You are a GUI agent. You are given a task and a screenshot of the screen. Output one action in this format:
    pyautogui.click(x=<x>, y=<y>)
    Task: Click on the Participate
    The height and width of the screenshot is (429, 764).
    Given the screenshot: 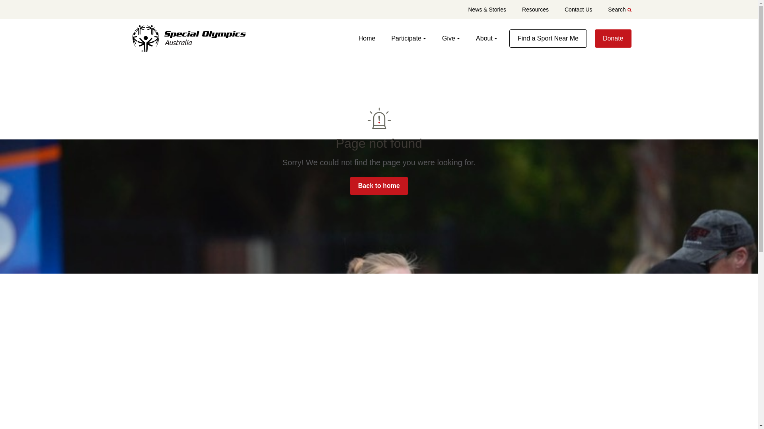 What is the action you would take?
    pyautogui.click(x=417, y=39)
    